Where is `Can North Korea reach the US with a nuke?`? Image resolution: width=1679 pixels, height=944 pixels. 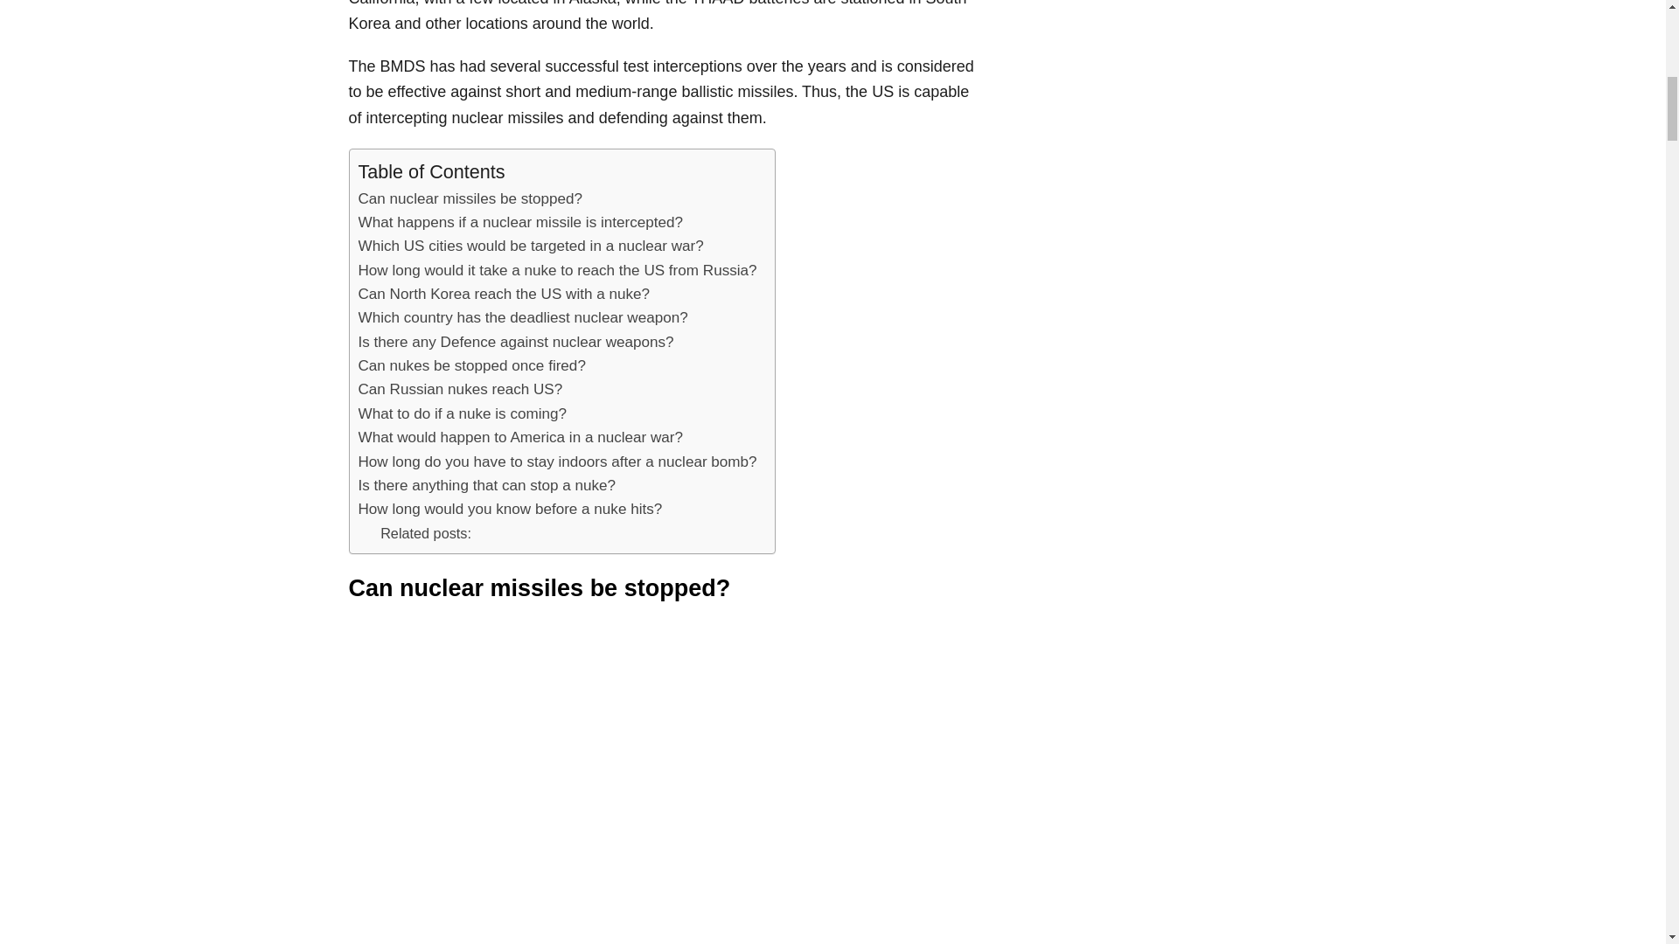 Can North Korea reach the US with a nuke? is located at coordinates (505, 294).